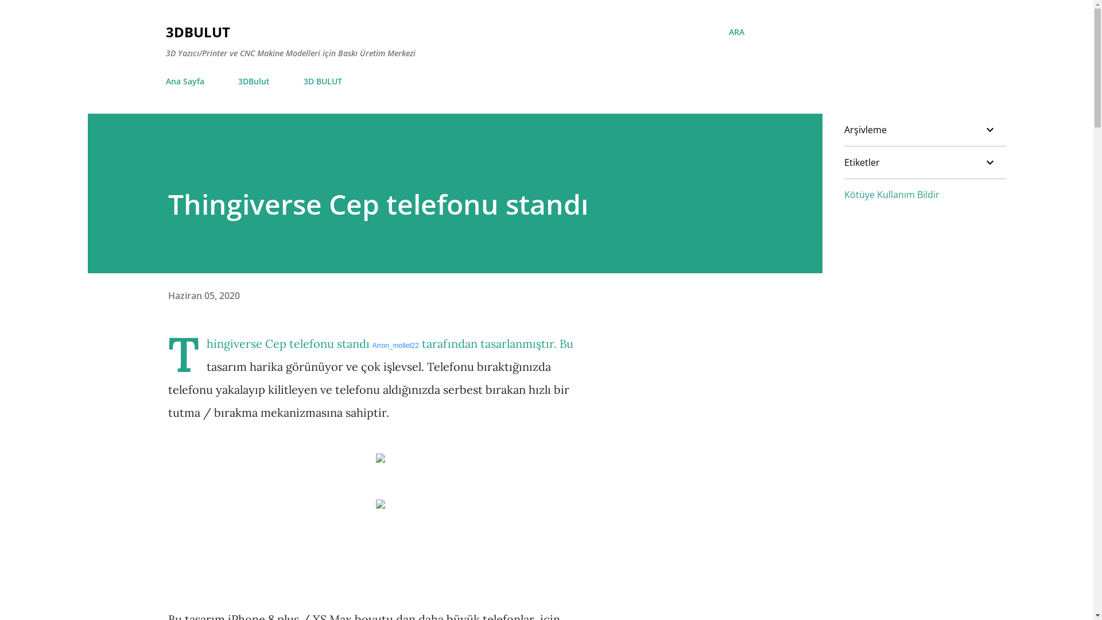 The image size is (1102, 620). What do you see at coordinates (737, 32) in the screenshot?
I see `ARA` at bounding box center [737, 32].